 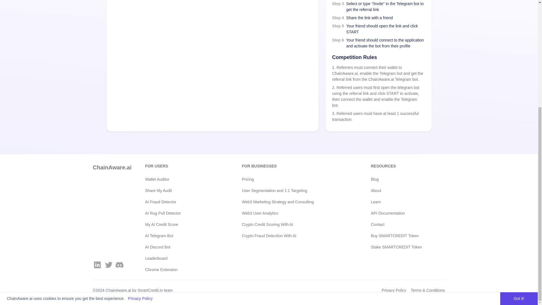 I want to click on Privacy Policy, so click(x=140, y=136).